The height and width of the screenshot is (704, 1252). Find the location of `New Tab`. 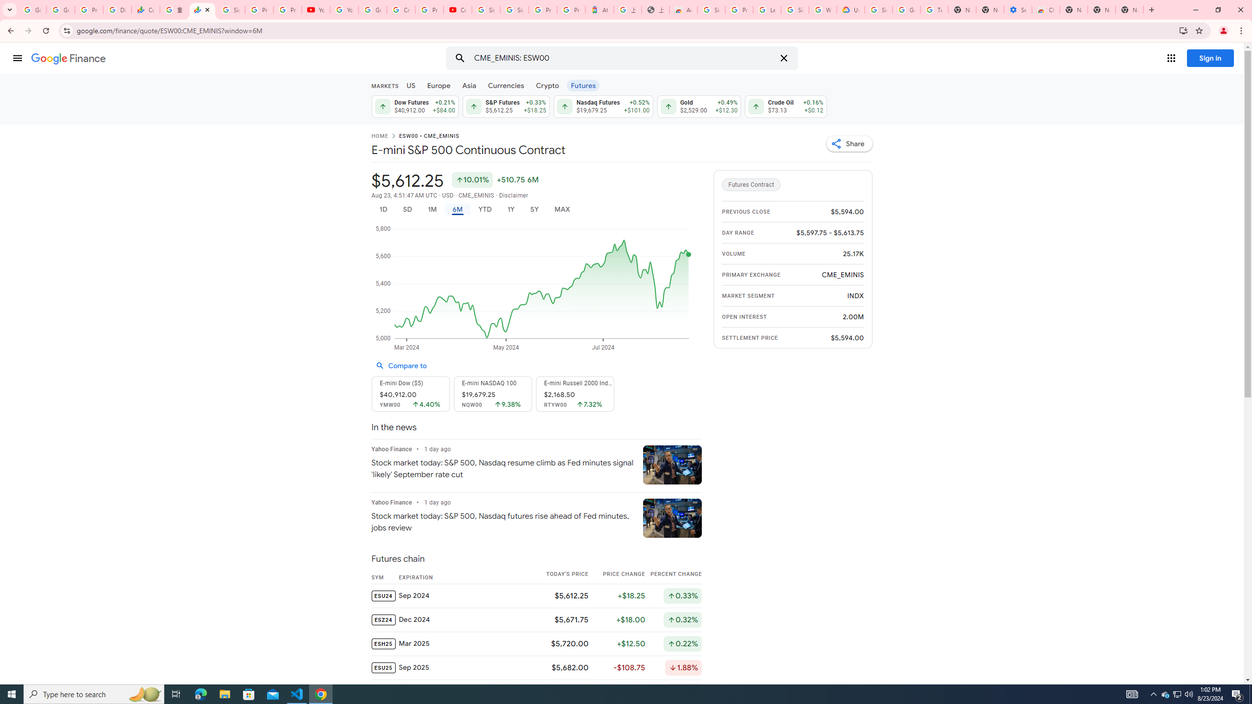

New Tab is located at coordinates (1130, 10).